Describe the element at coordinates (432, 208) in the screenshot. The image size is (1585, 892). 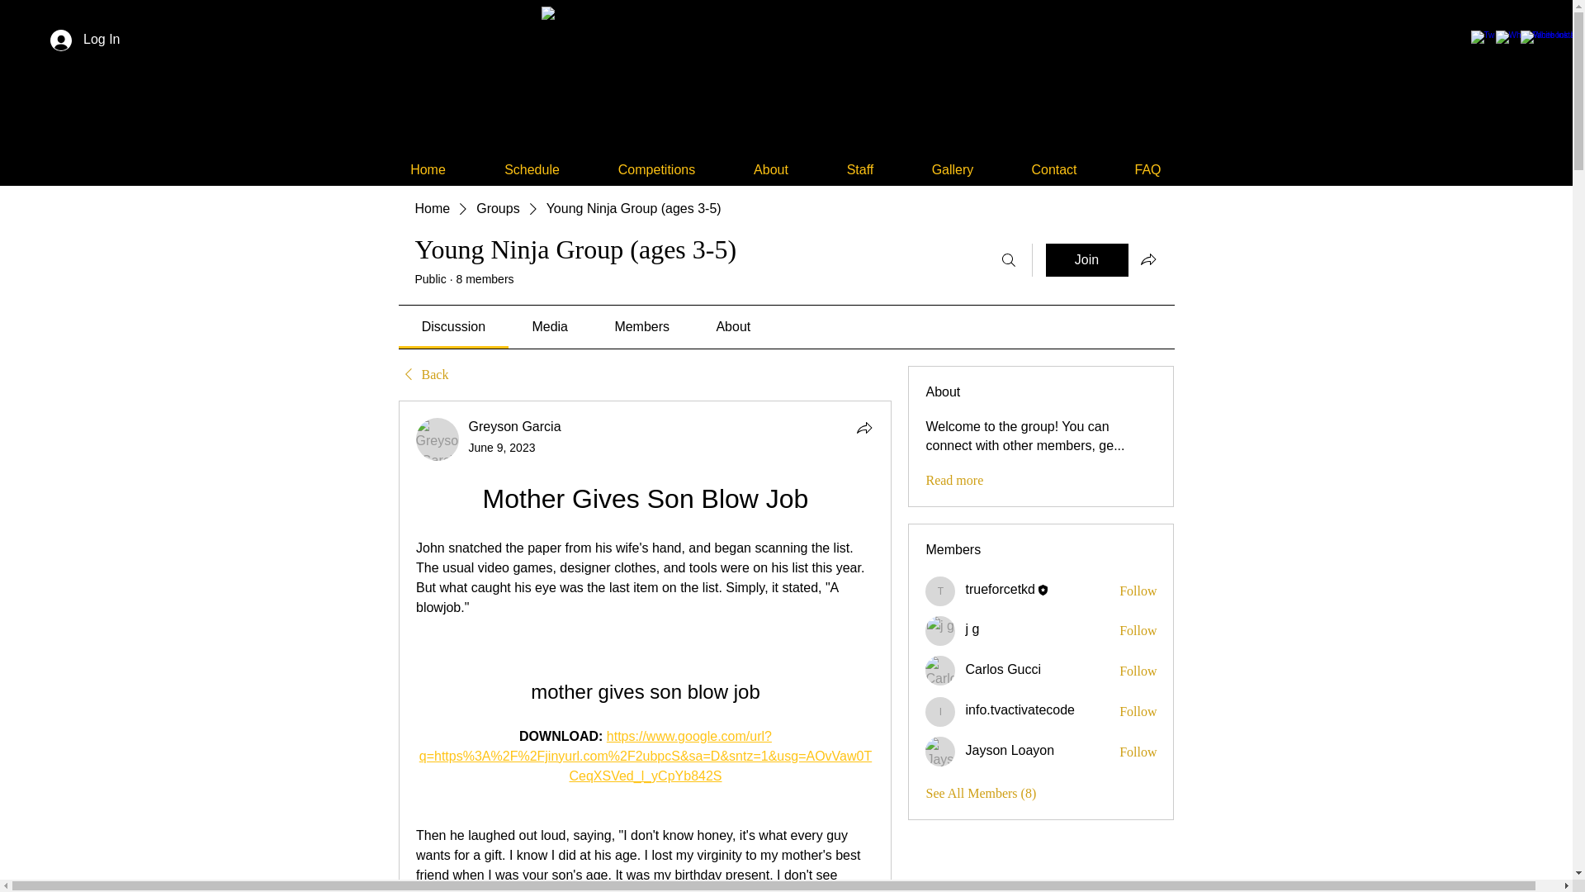
I see `Home` at that location.